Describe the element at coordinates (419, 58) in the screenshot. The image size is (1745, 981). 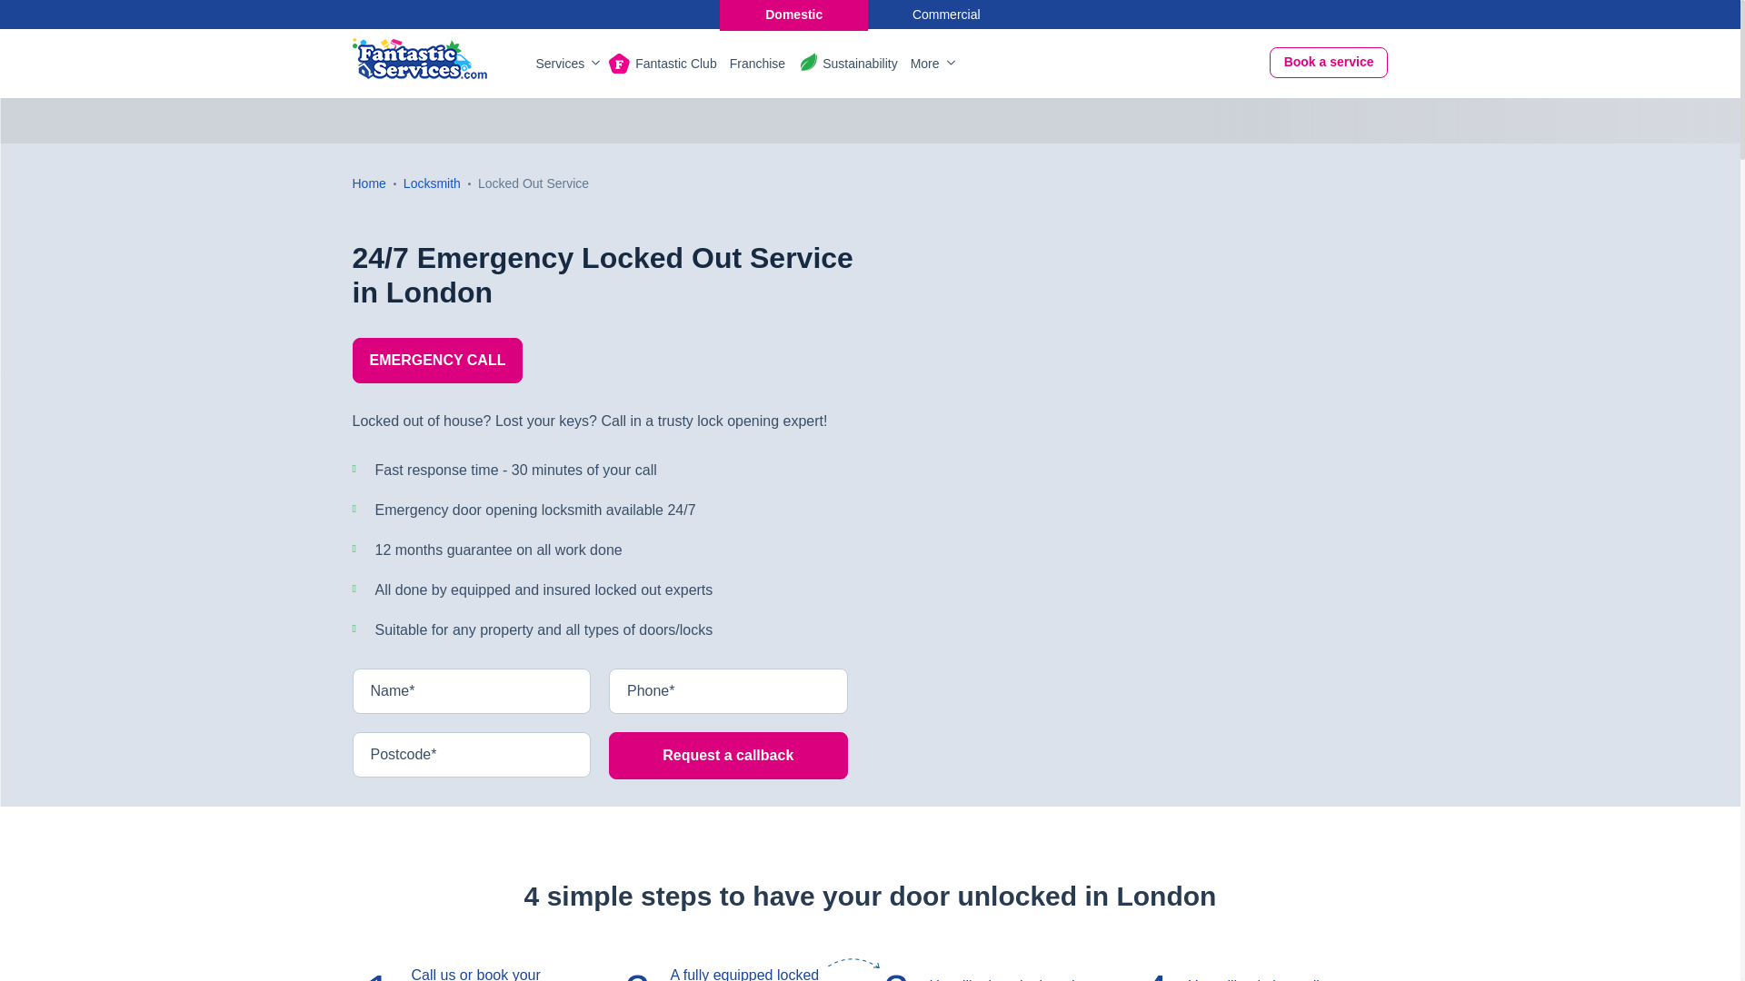
I see `Fantastic Services Logo` at that location.